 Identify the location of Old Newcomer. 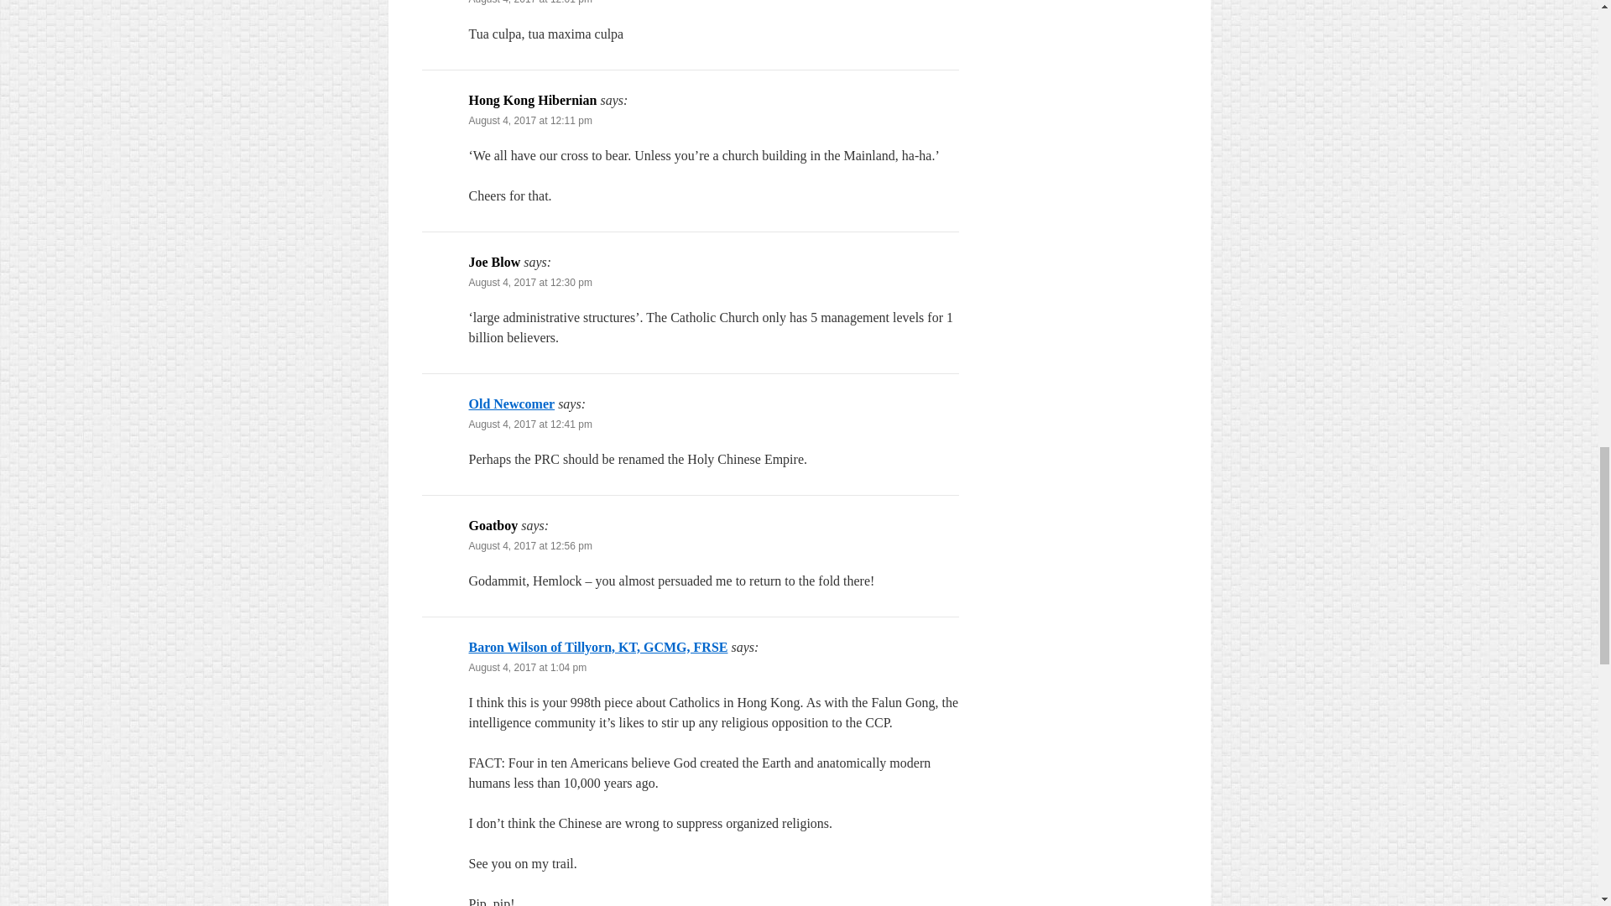
(511, 404).